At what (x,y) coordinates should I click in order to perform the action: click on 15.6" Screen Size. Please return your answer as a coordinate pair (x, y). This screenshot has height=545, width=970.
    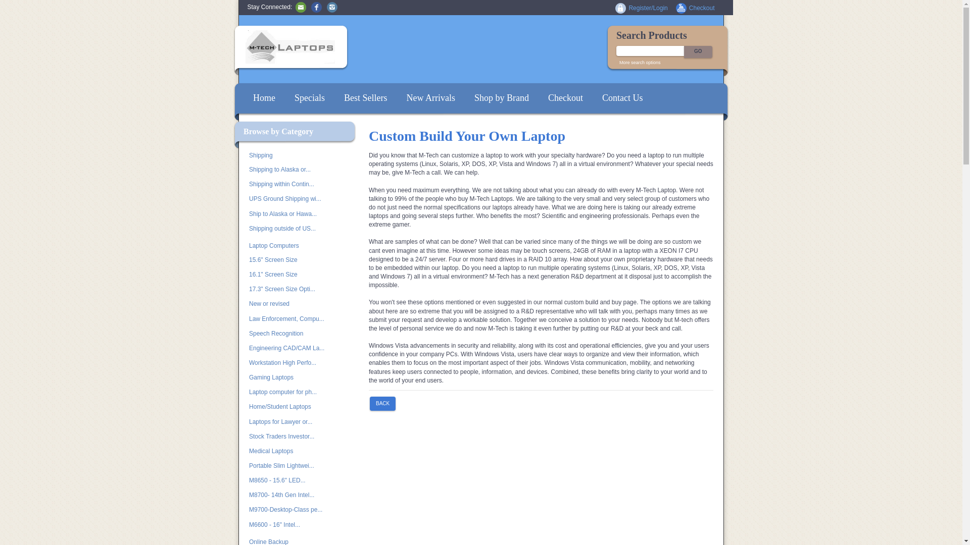
    Looking at the image, I should click on (292, 260).